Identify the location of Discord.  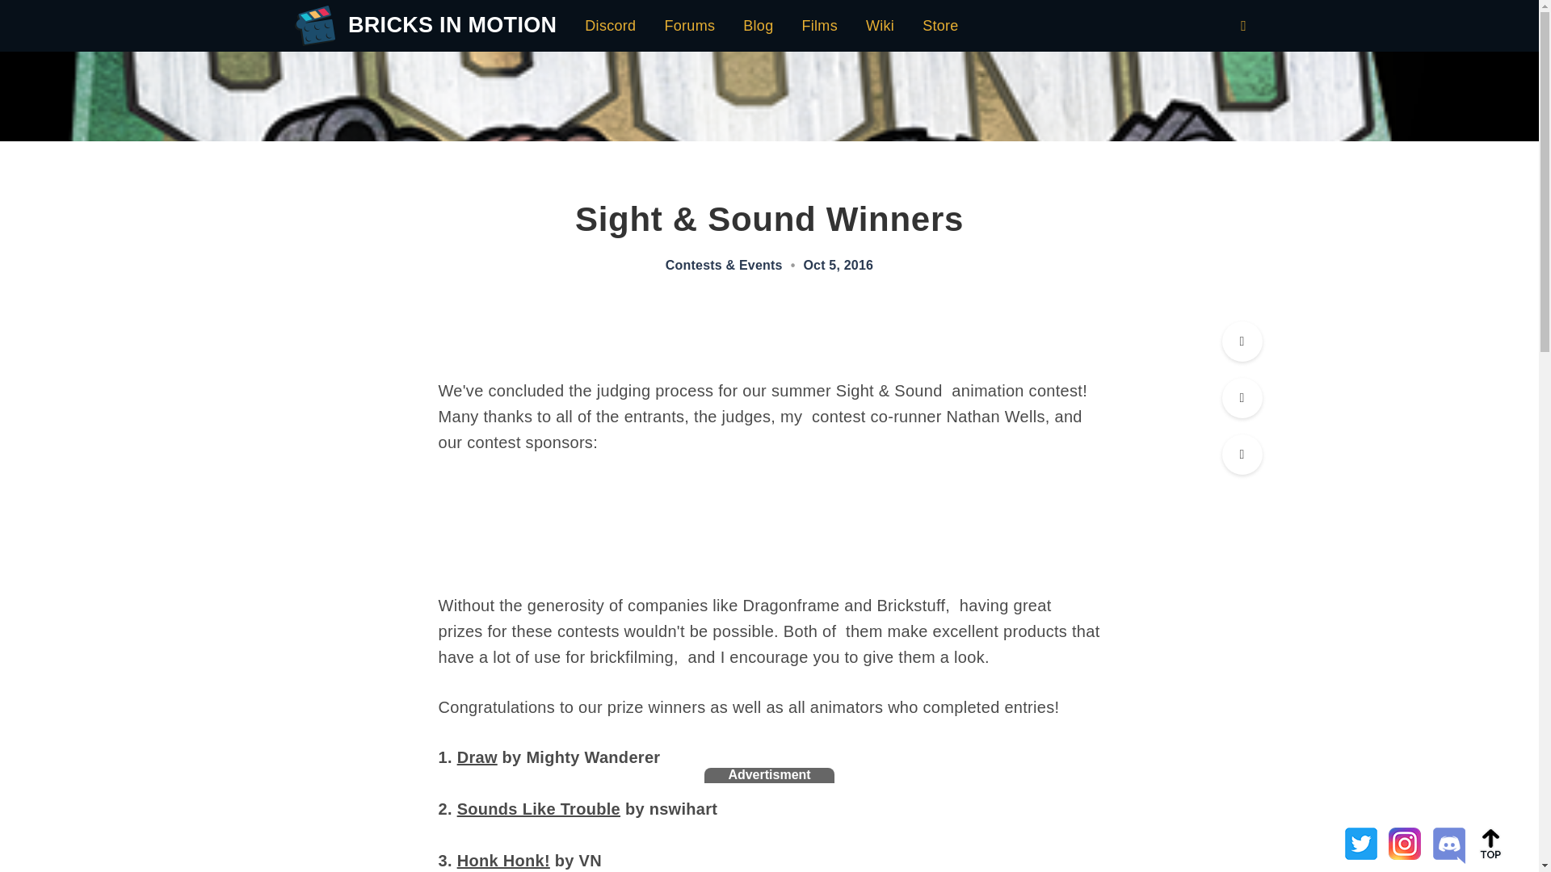
(610, 26).